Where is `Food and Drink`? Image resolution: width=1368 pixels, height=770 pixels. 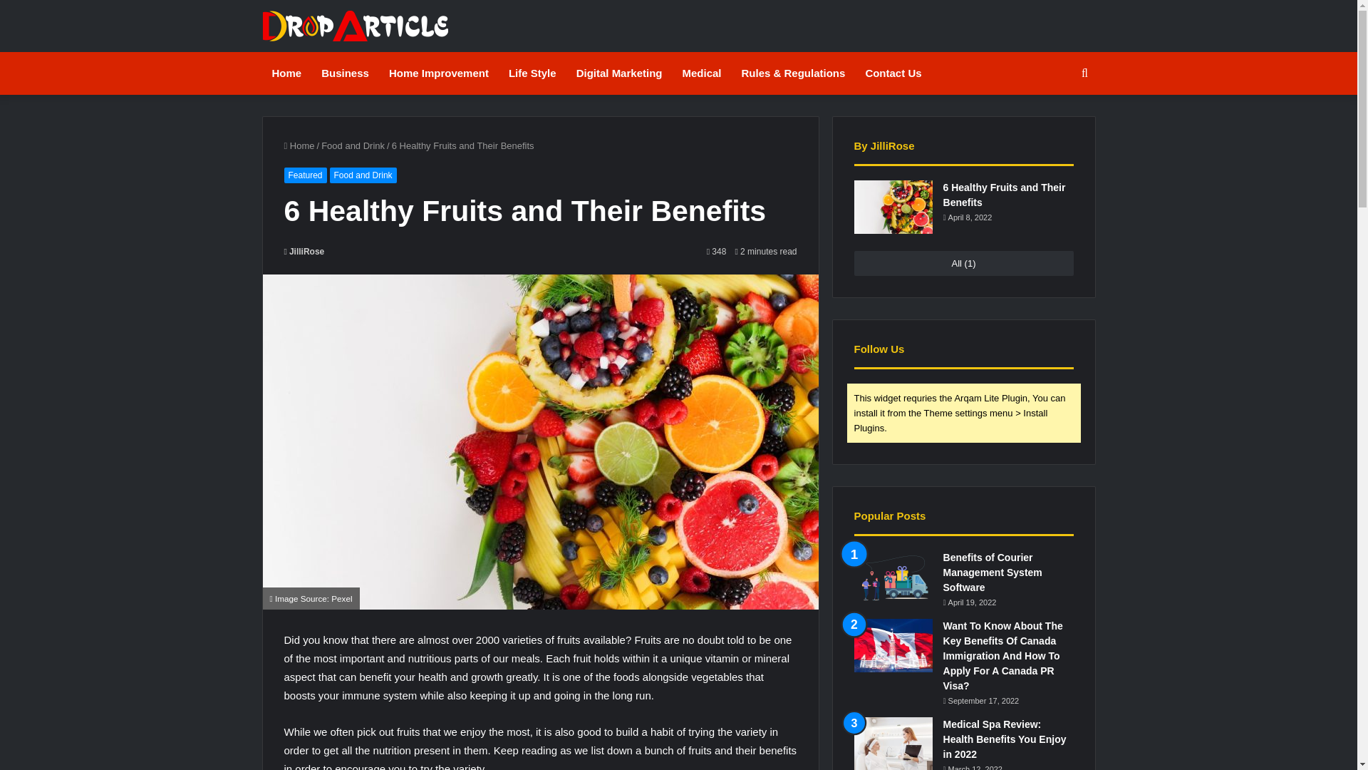 Food and Drink is located at coordinates (353, 145).